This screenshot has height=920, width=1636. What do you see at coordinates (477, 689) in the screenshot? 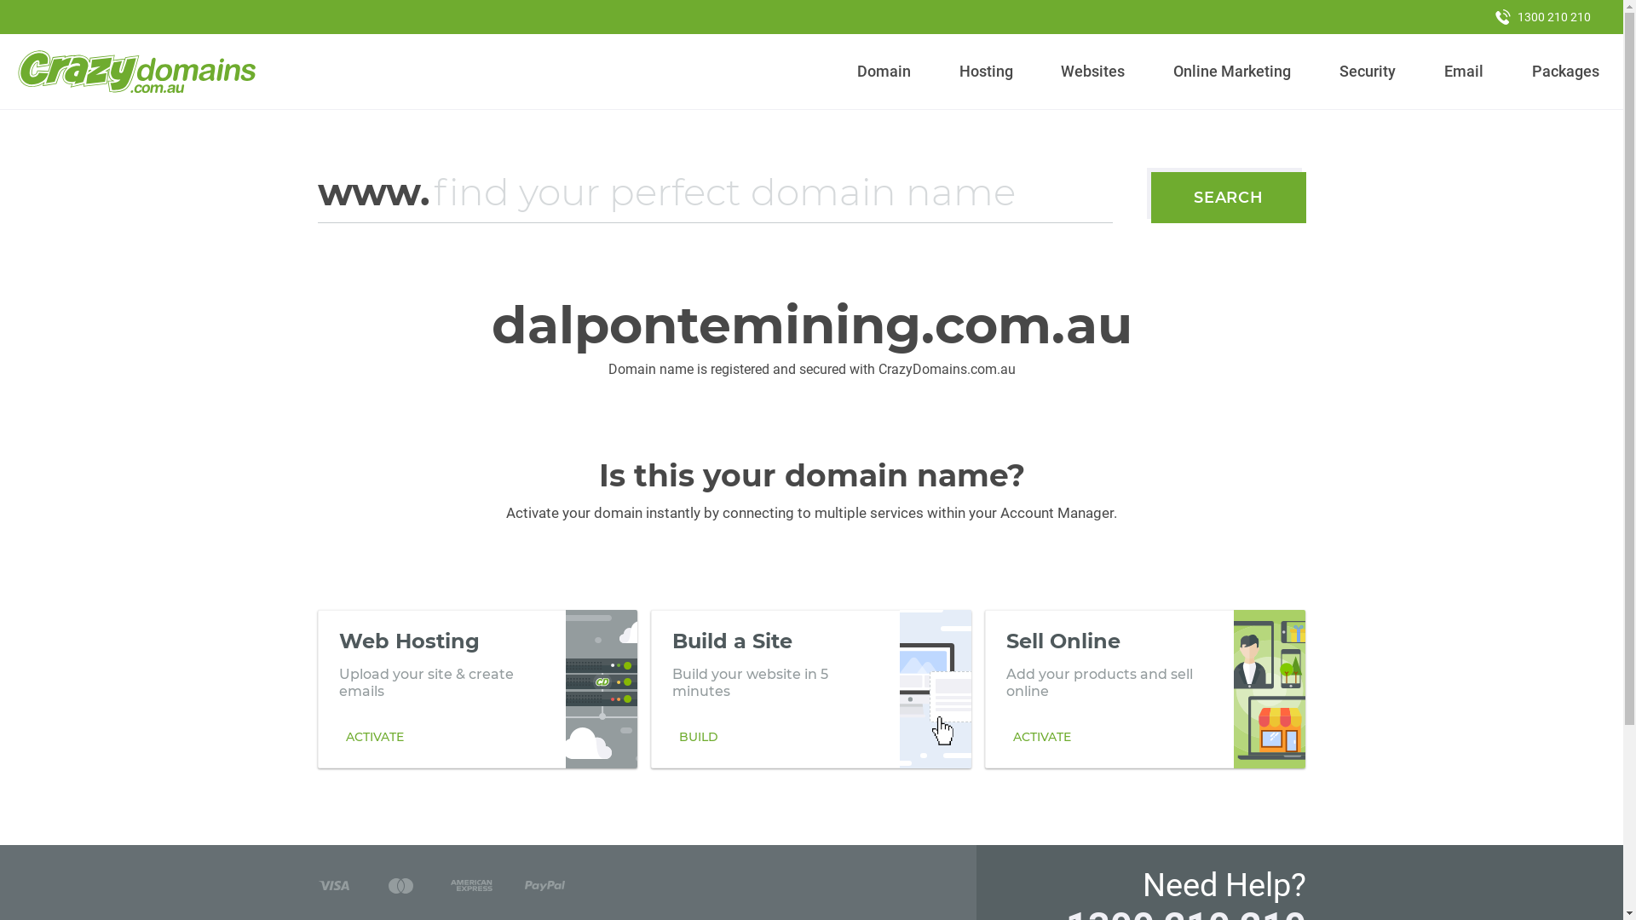
I see `Web Hosting
Upload your site & create emails
ACTIVATE` at bounding box center [477, 689].